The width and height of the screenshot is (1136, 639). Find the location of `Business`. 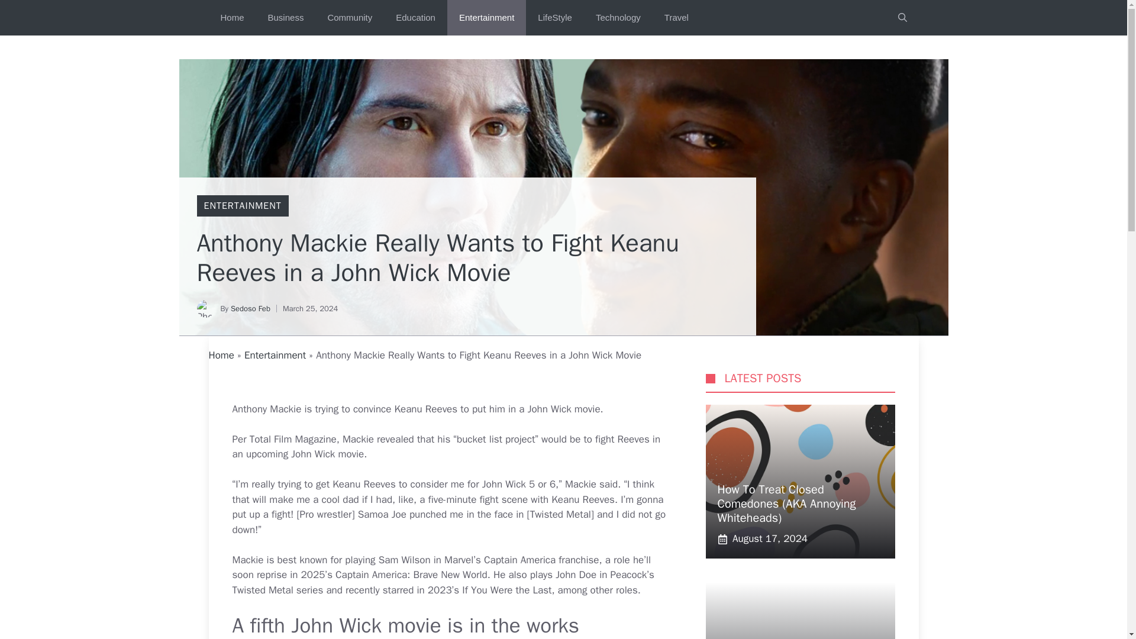

Business is located at coordinates (286, 18).